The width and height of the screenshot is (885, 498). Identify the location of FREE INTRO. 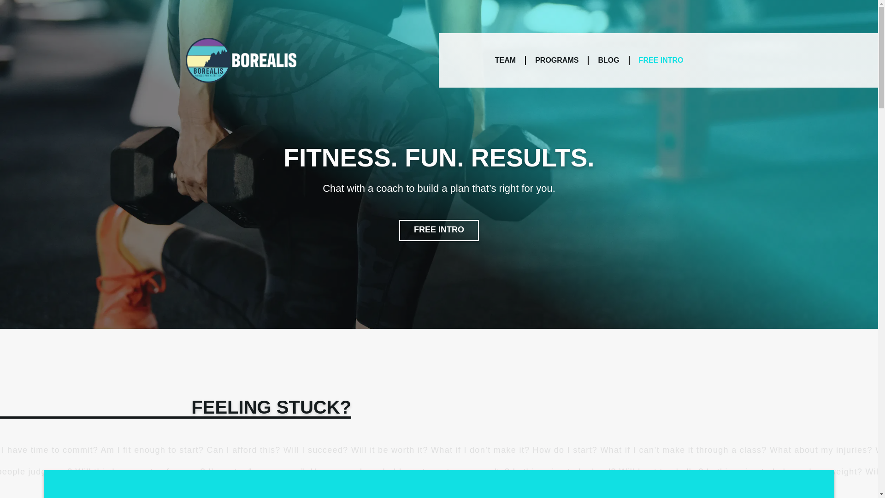
(666, 60).